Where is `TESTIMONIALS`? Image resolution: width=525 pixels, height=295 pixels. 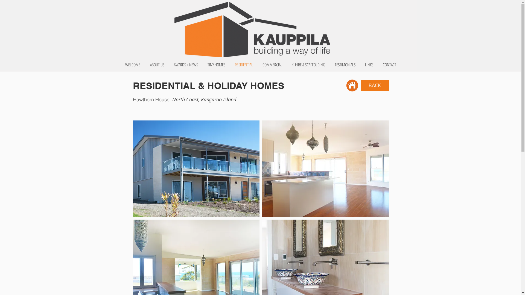
TESTIMONIALS is located at coordinates (345, 65).